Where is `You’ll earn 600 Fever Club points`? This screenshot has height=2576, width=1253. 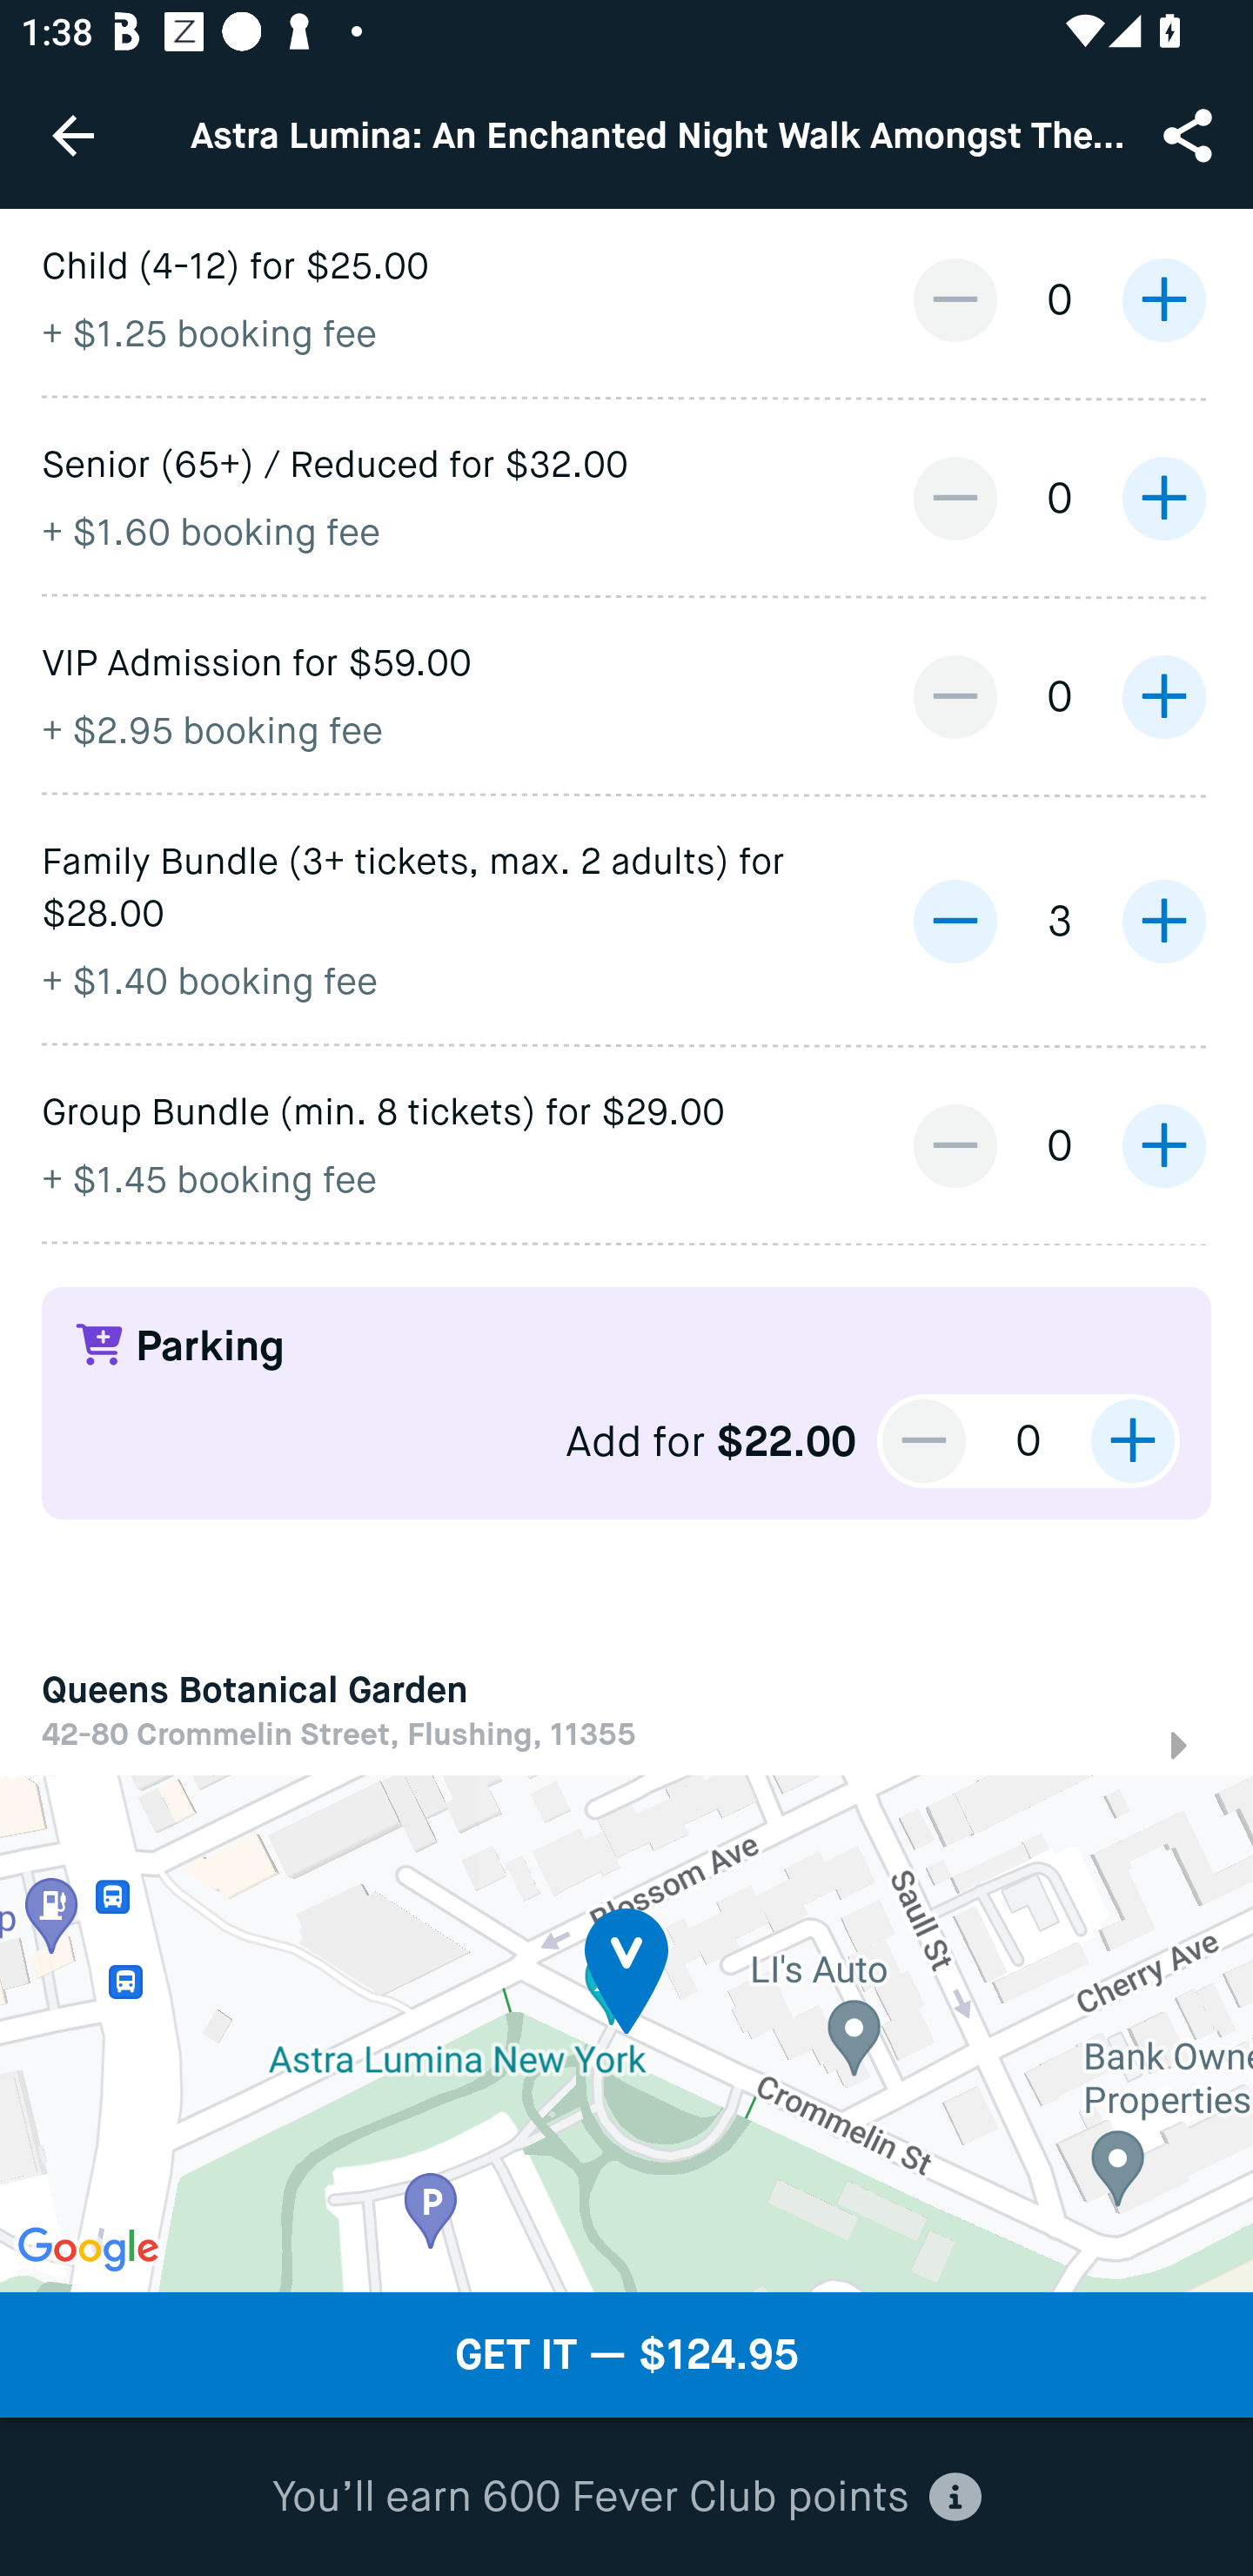
You’ll earn 600 Fever Club points is located at coordinates (626, 2498).